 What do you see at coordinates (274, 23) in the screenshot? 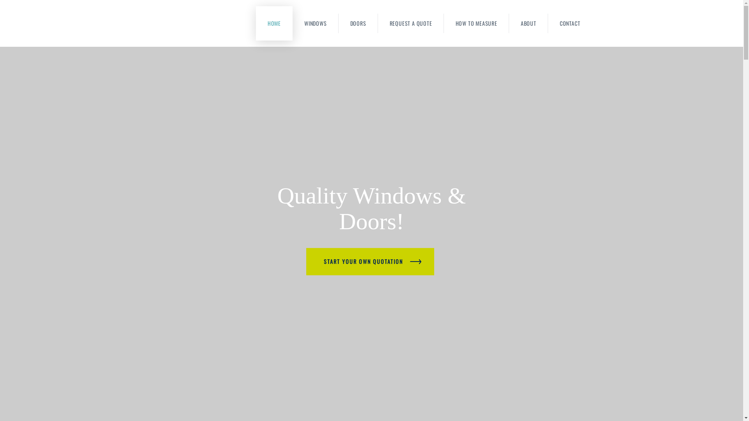
I see `HOME` at bounding box center [274, 23].